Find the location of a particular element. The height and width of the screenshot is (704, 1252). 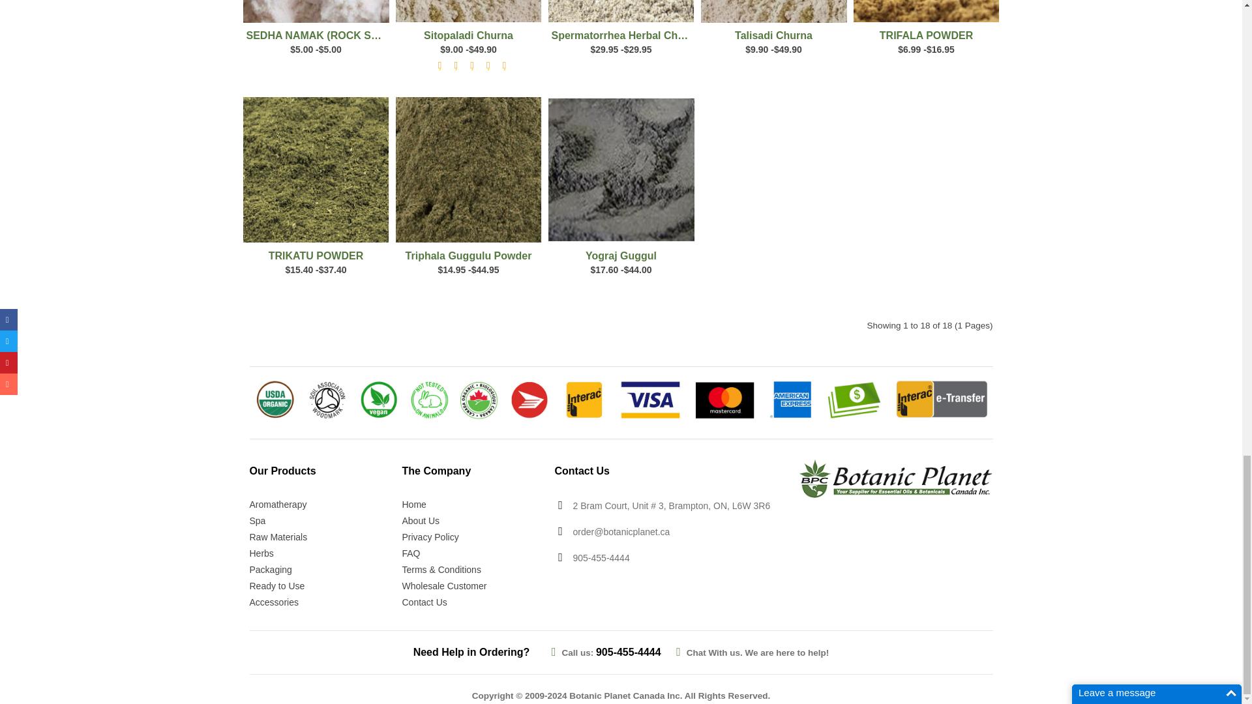

Sitopaladi Churna is located at coordinates (468, 11).